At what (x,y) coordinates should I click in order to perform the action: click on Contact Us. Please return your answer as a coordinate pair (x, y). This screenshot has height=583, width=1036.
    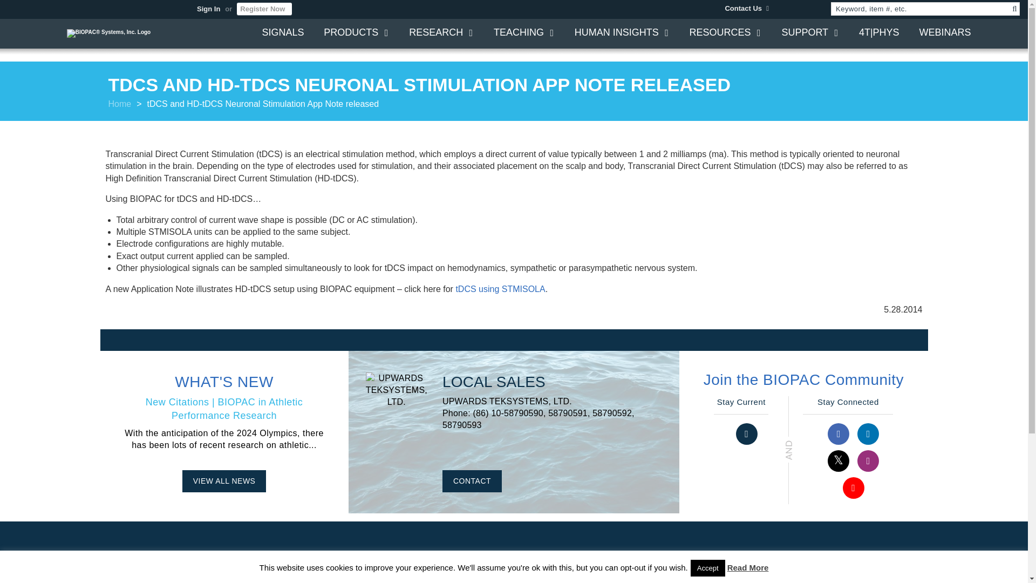
    Looking at the image, I should click on (747, 8).